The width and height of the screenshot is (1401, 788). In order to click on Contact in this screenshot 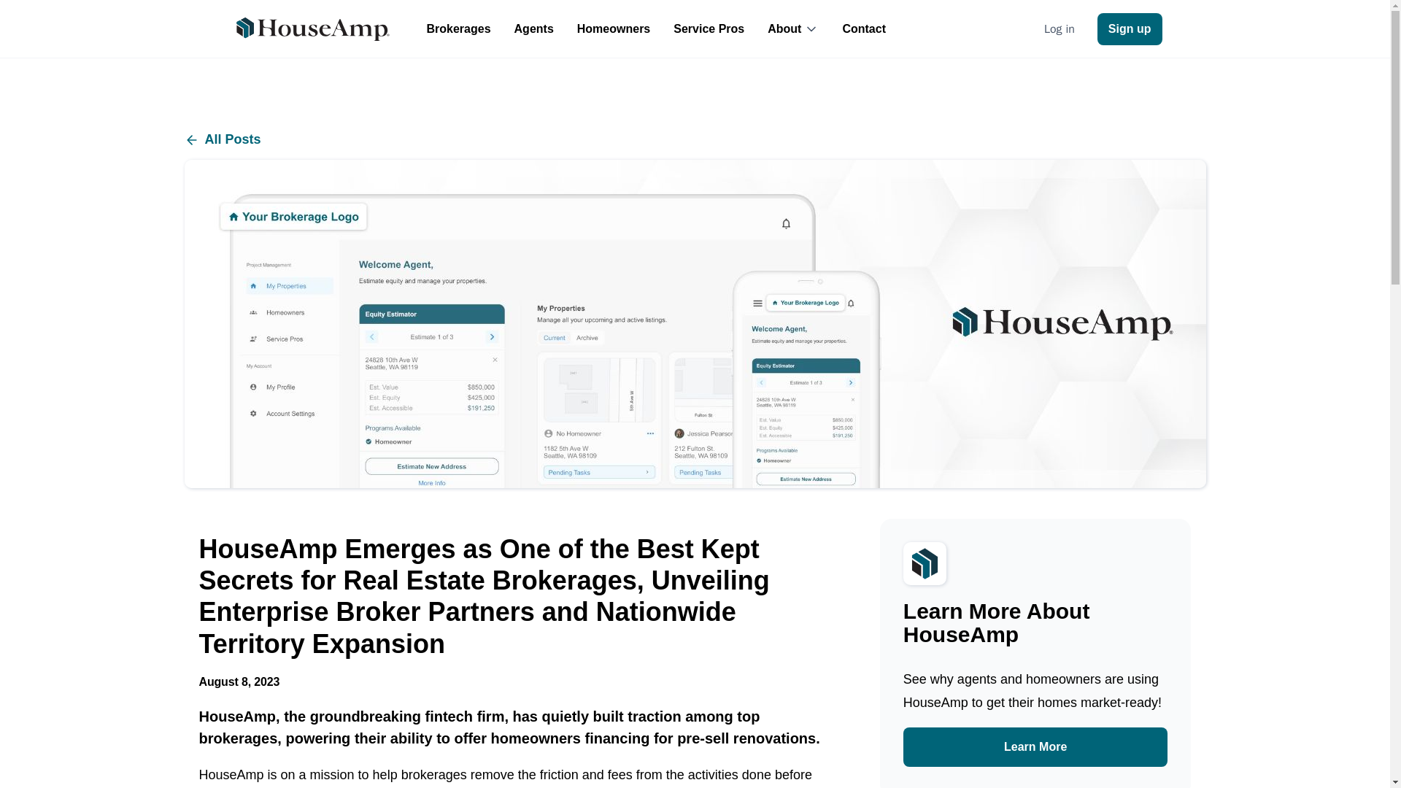, I will do `click(864, 29)`.